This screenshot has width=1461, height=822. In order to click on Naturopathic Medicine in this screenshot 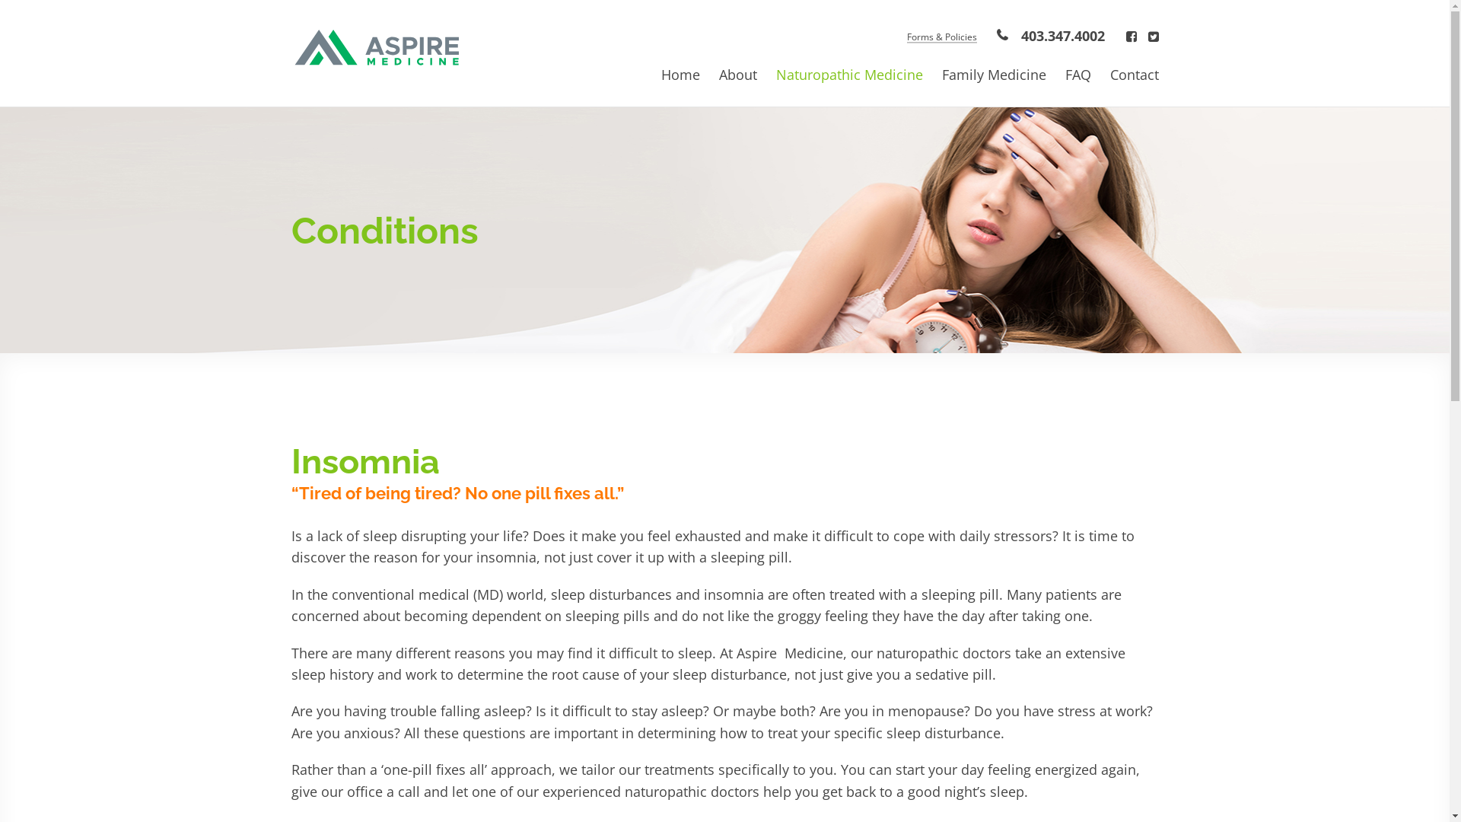, I will do `click(849, 75)`.